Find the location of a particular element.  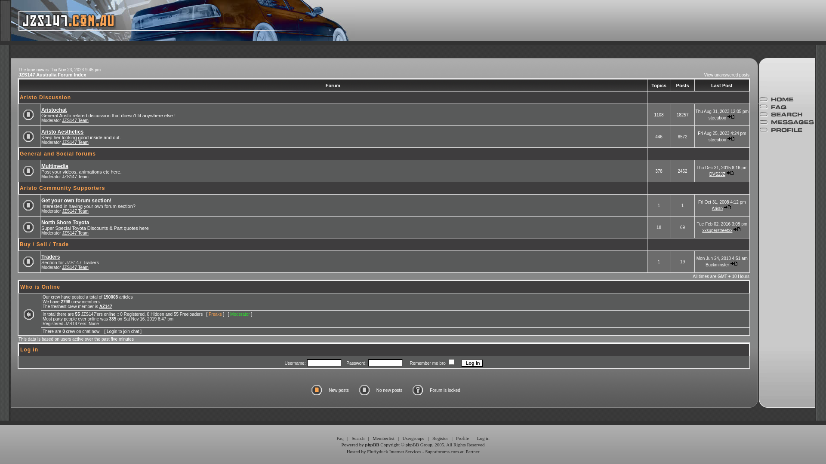

Aristo is located at coordinates (718, 209).